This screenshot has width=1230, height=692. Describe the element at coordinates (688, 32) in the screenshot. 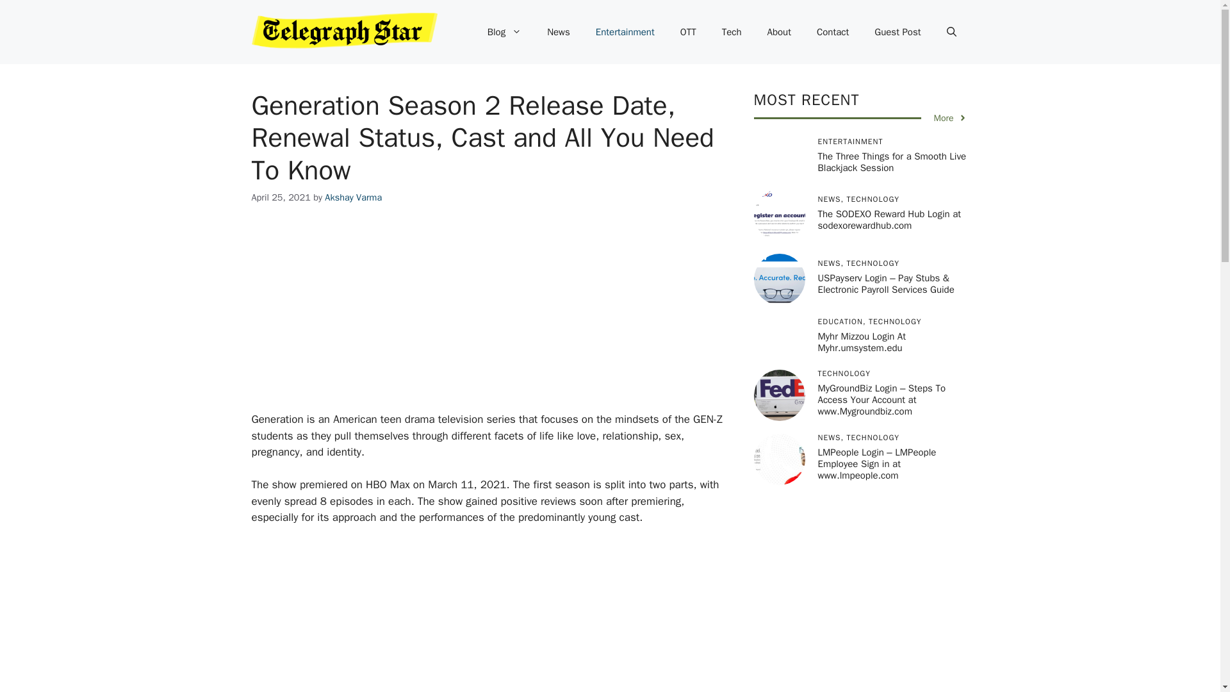

I see `OTT` at that location.